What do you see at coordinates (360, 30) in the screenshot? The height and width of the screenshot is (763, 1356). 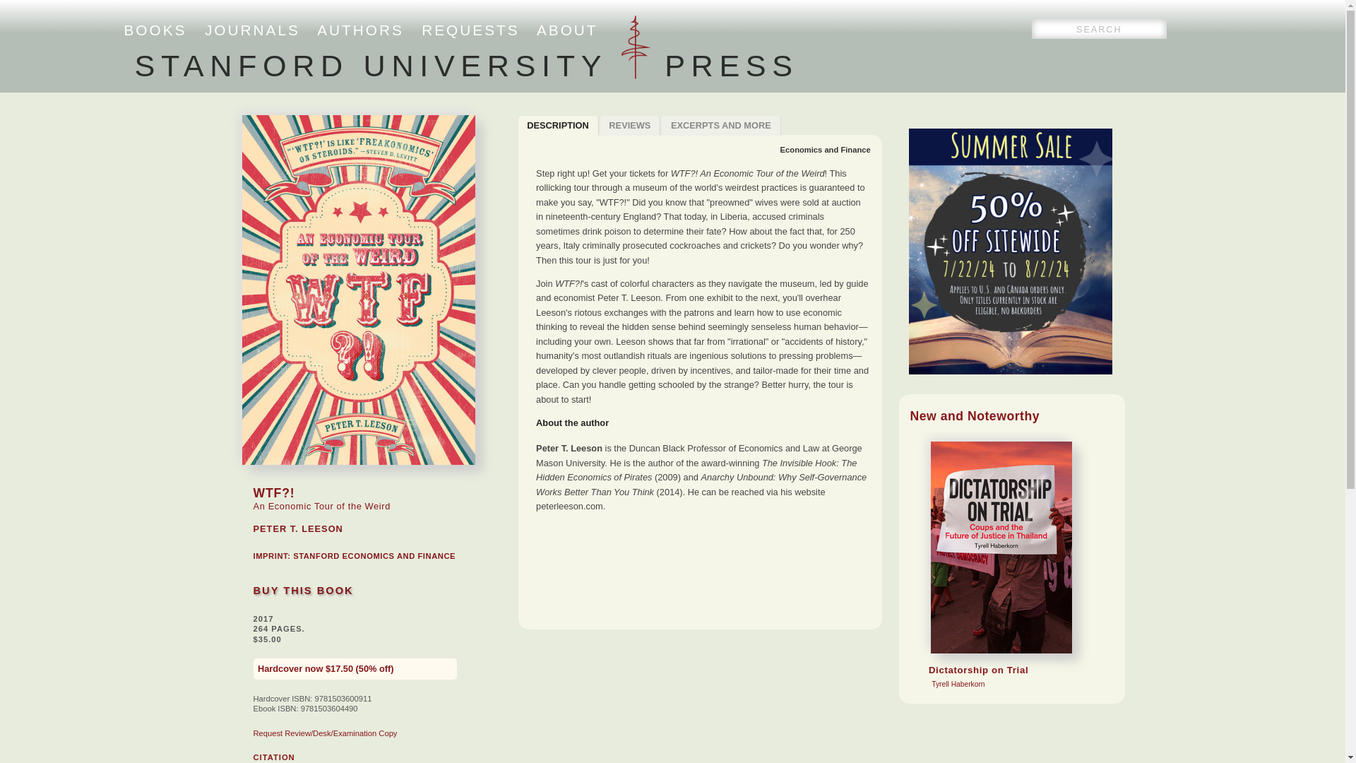 I see `Economics and Finance` at bounding box center [360, 30].